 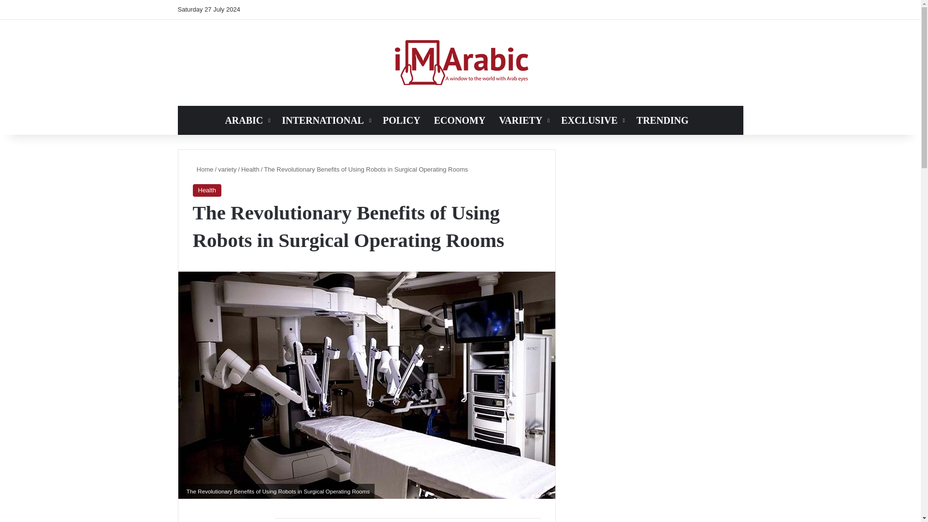 What do you see at coordinates (246, 120) in the screenshot?
I see `ARABIC` at bounding box center [246, 120].